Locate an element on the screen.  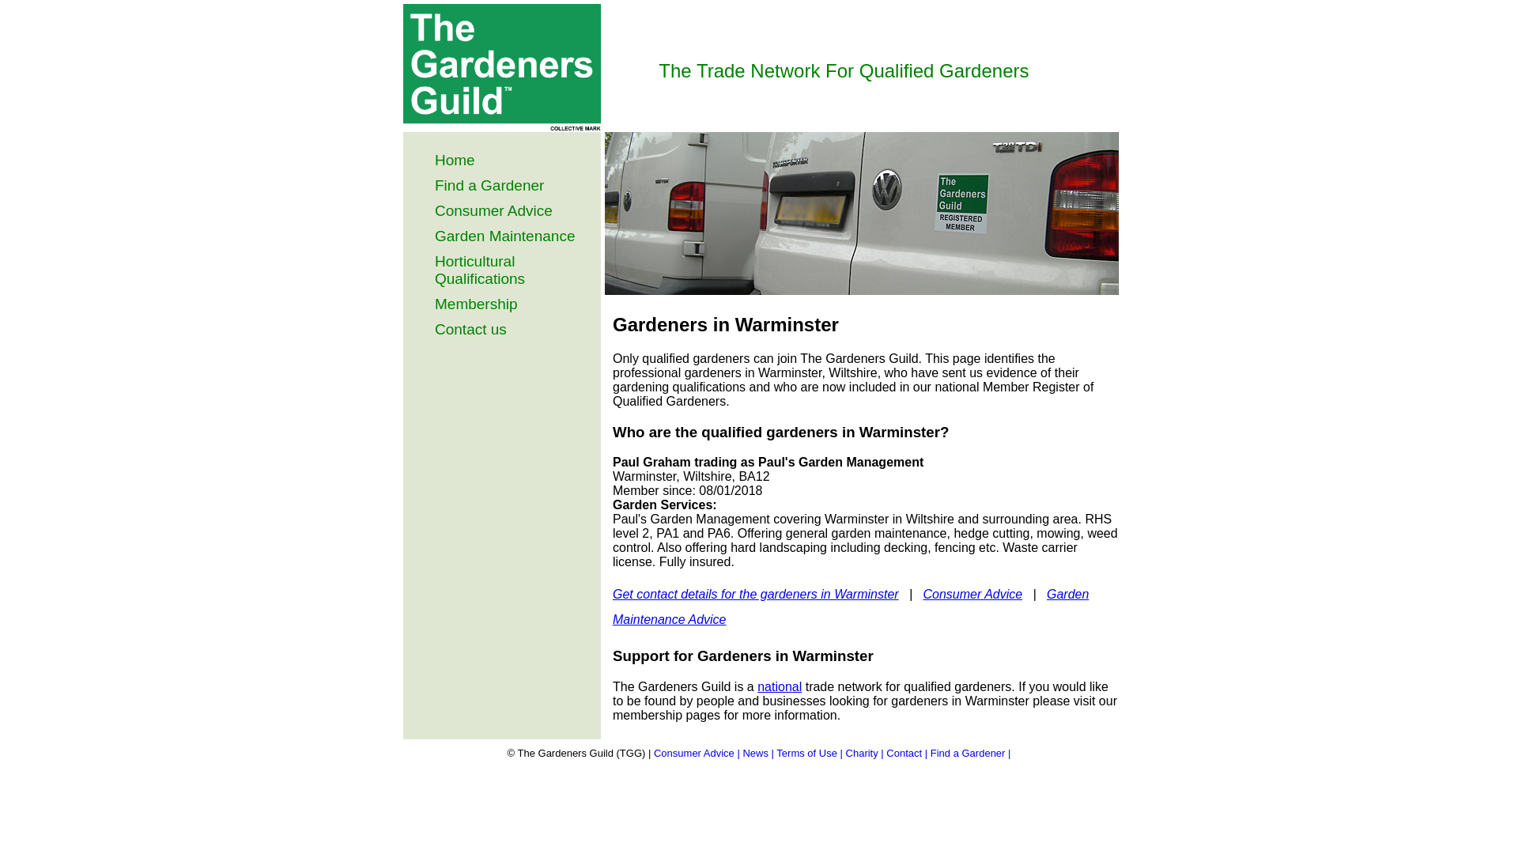
Consumer Advice is located at coordinates (493, 210).